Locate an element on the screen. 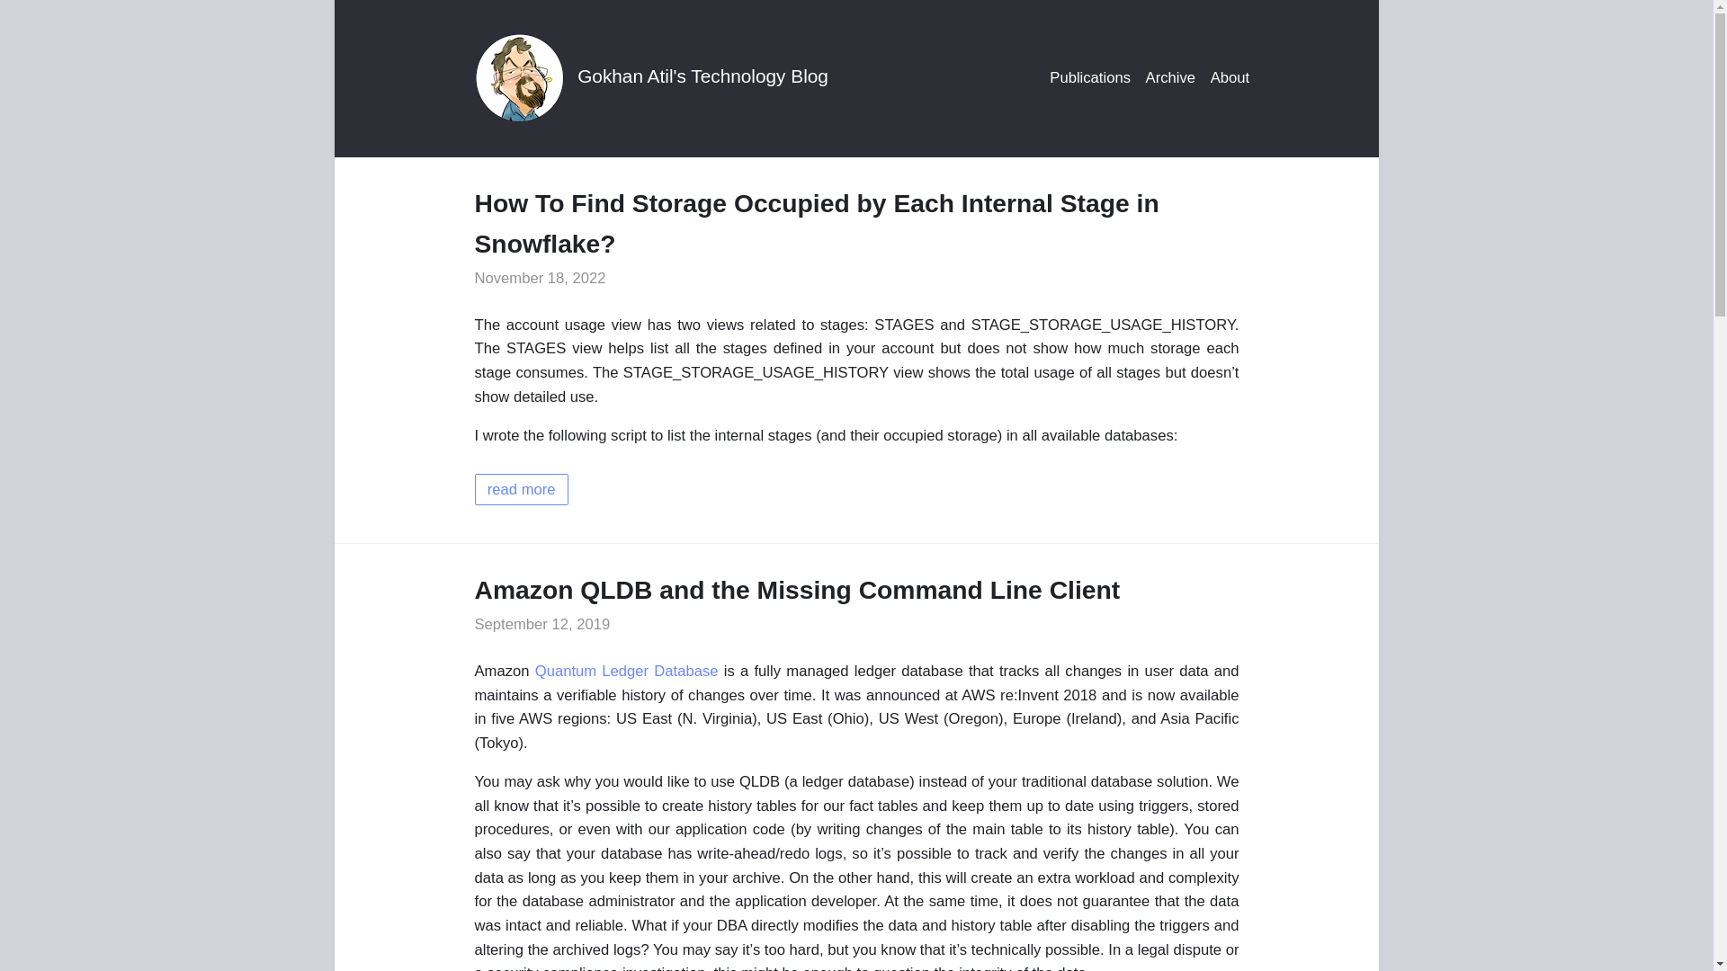 This screenshot has height=971, width=1727. Gokhan Atil's Technology Blog is located at coordinates (702, 76).